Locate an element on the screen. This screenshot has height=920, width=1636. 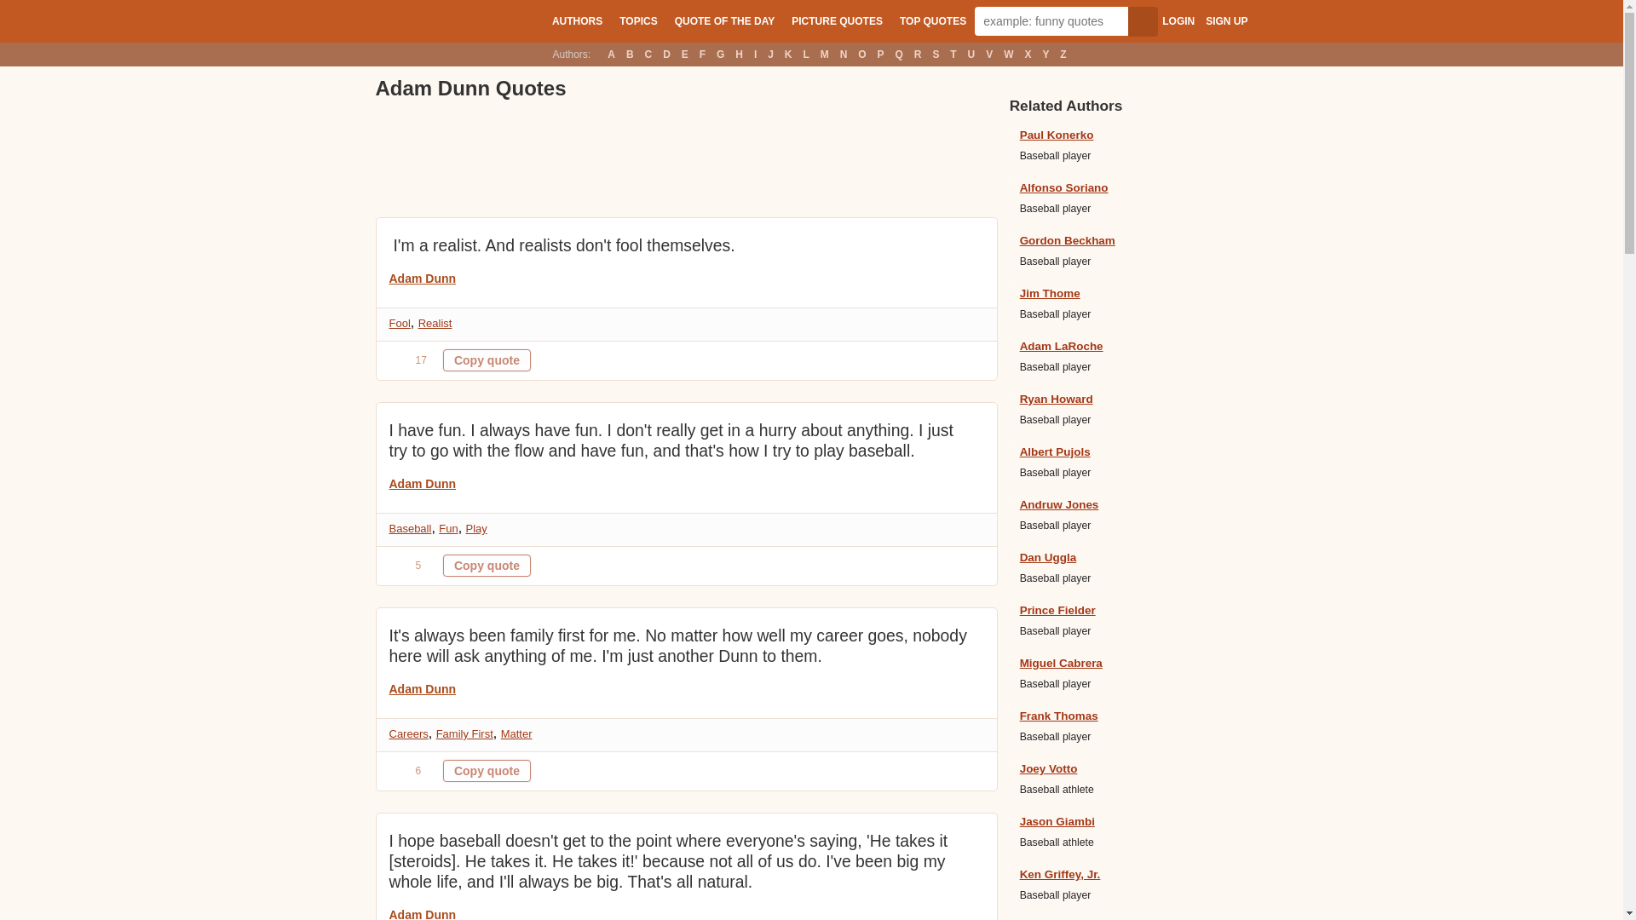
SIGN UP is located at coordinates (1226, 21).